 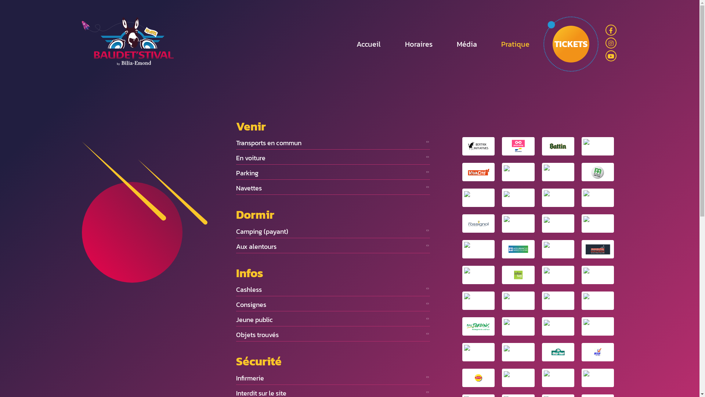 I want to click on Horaires, so click(x=419, y=44).